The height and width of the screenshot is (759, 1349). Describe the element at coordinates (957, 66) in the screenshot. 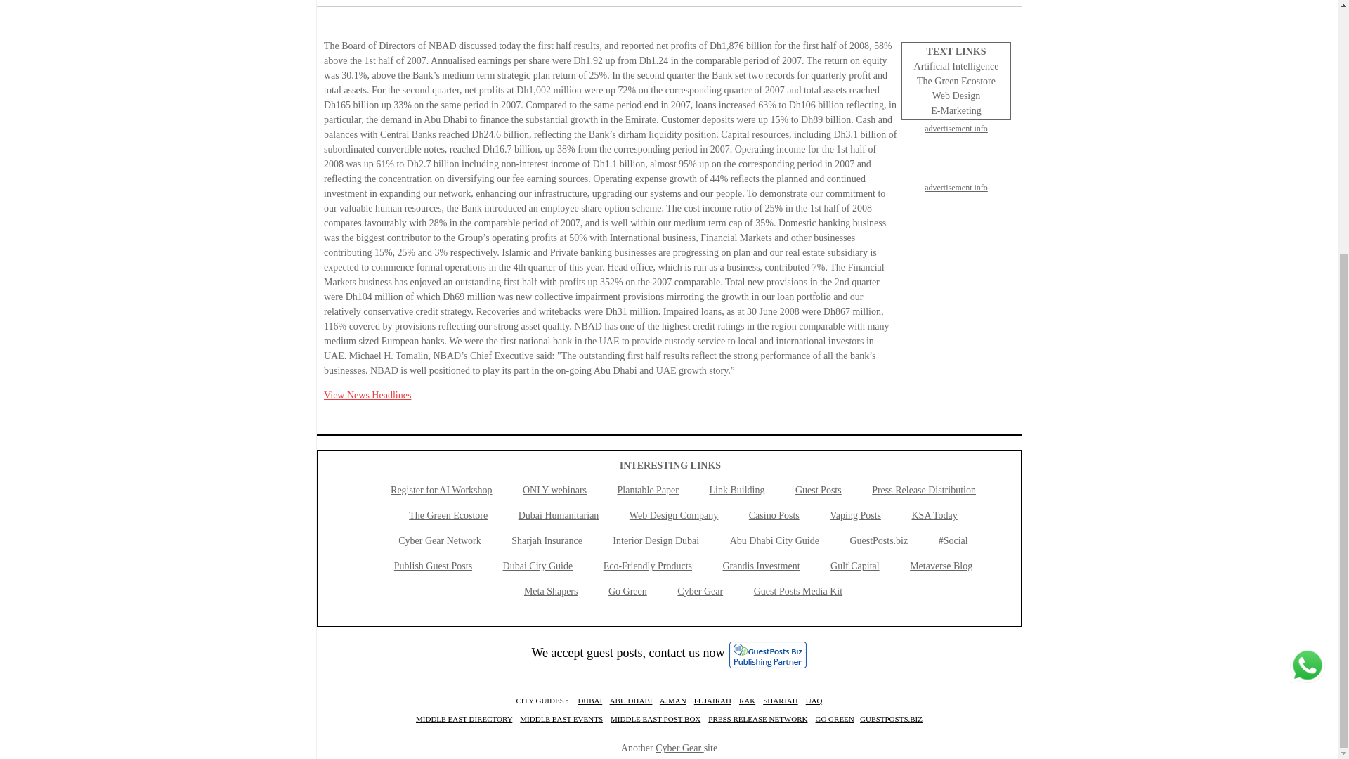

I see `Artificial Intelligence` at that location.